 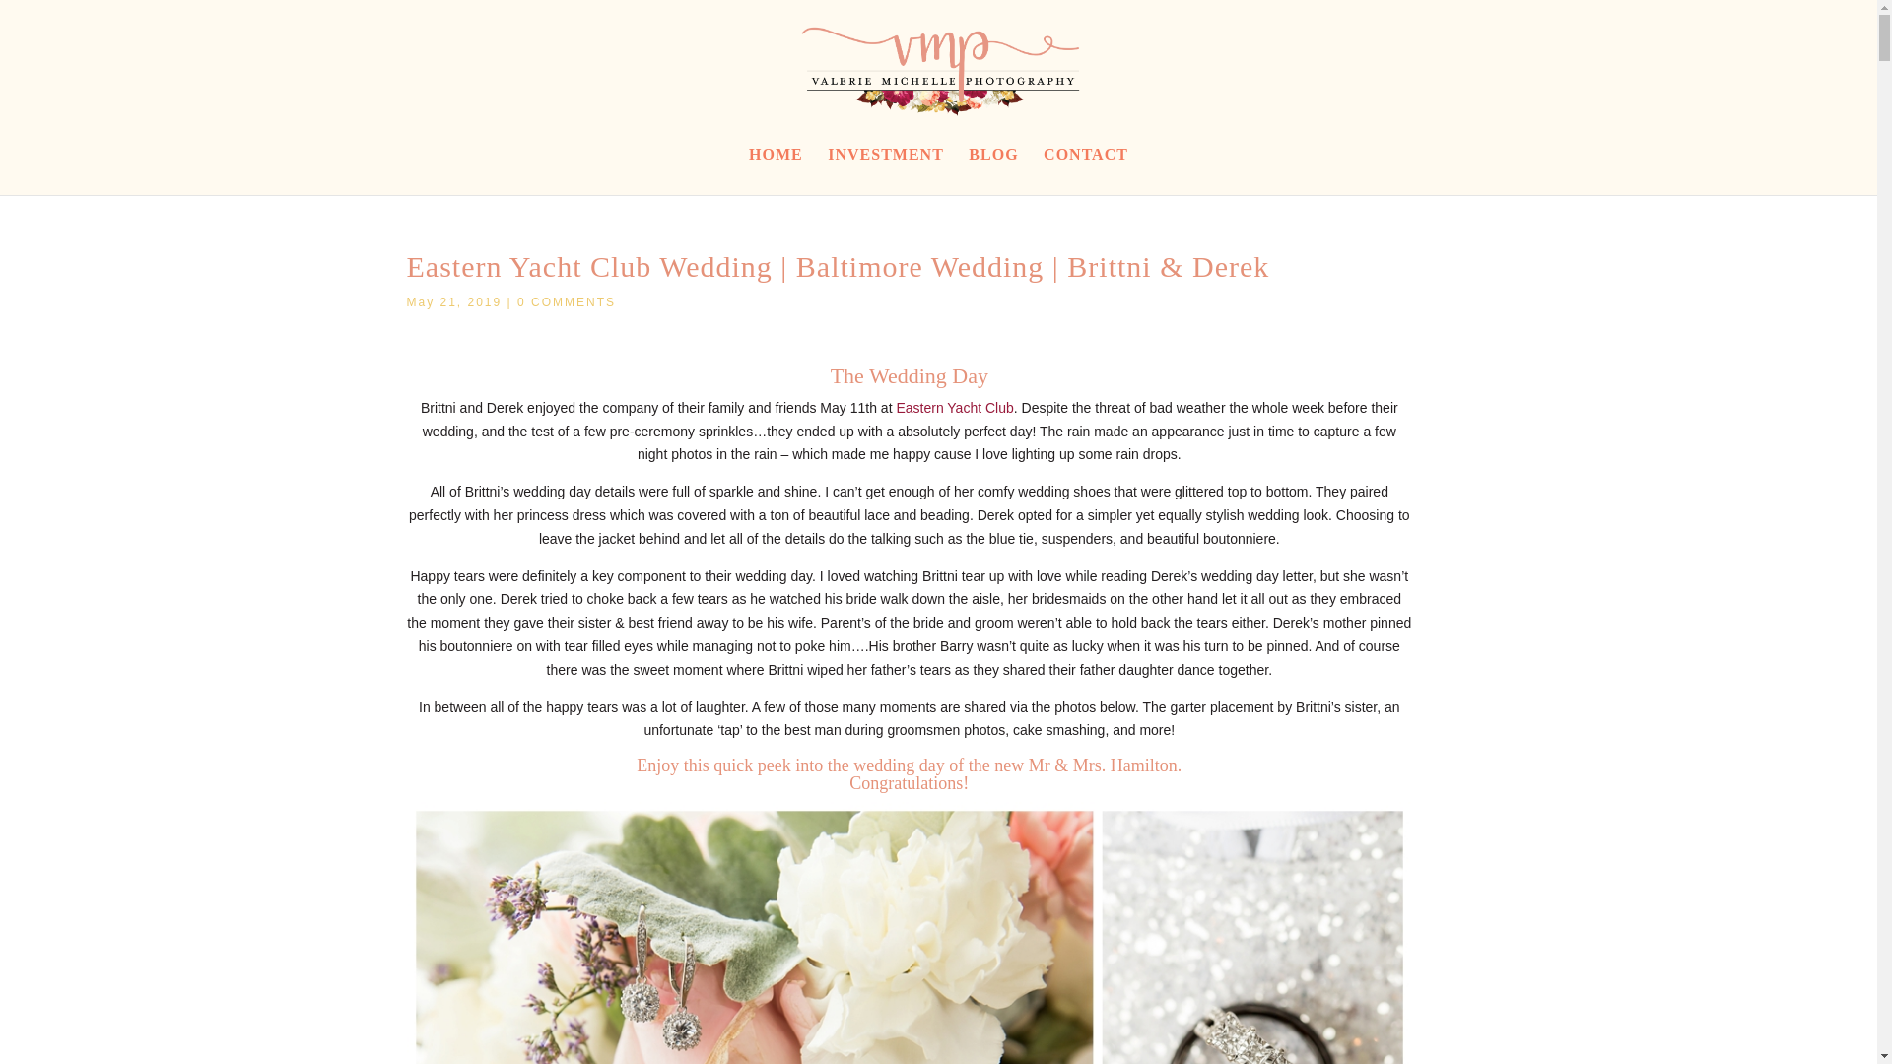 What do you see at coordinates (1086, 166) in the screenshot?
I see `CONTACT` at bounding box center [1086, 166].